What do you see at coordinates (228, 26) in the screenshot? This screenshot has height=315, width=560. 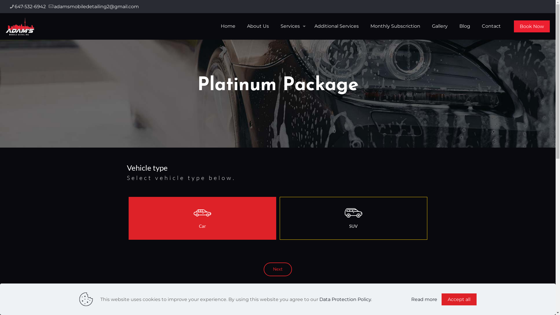 I see `Home` at bounding box center [228, 26].